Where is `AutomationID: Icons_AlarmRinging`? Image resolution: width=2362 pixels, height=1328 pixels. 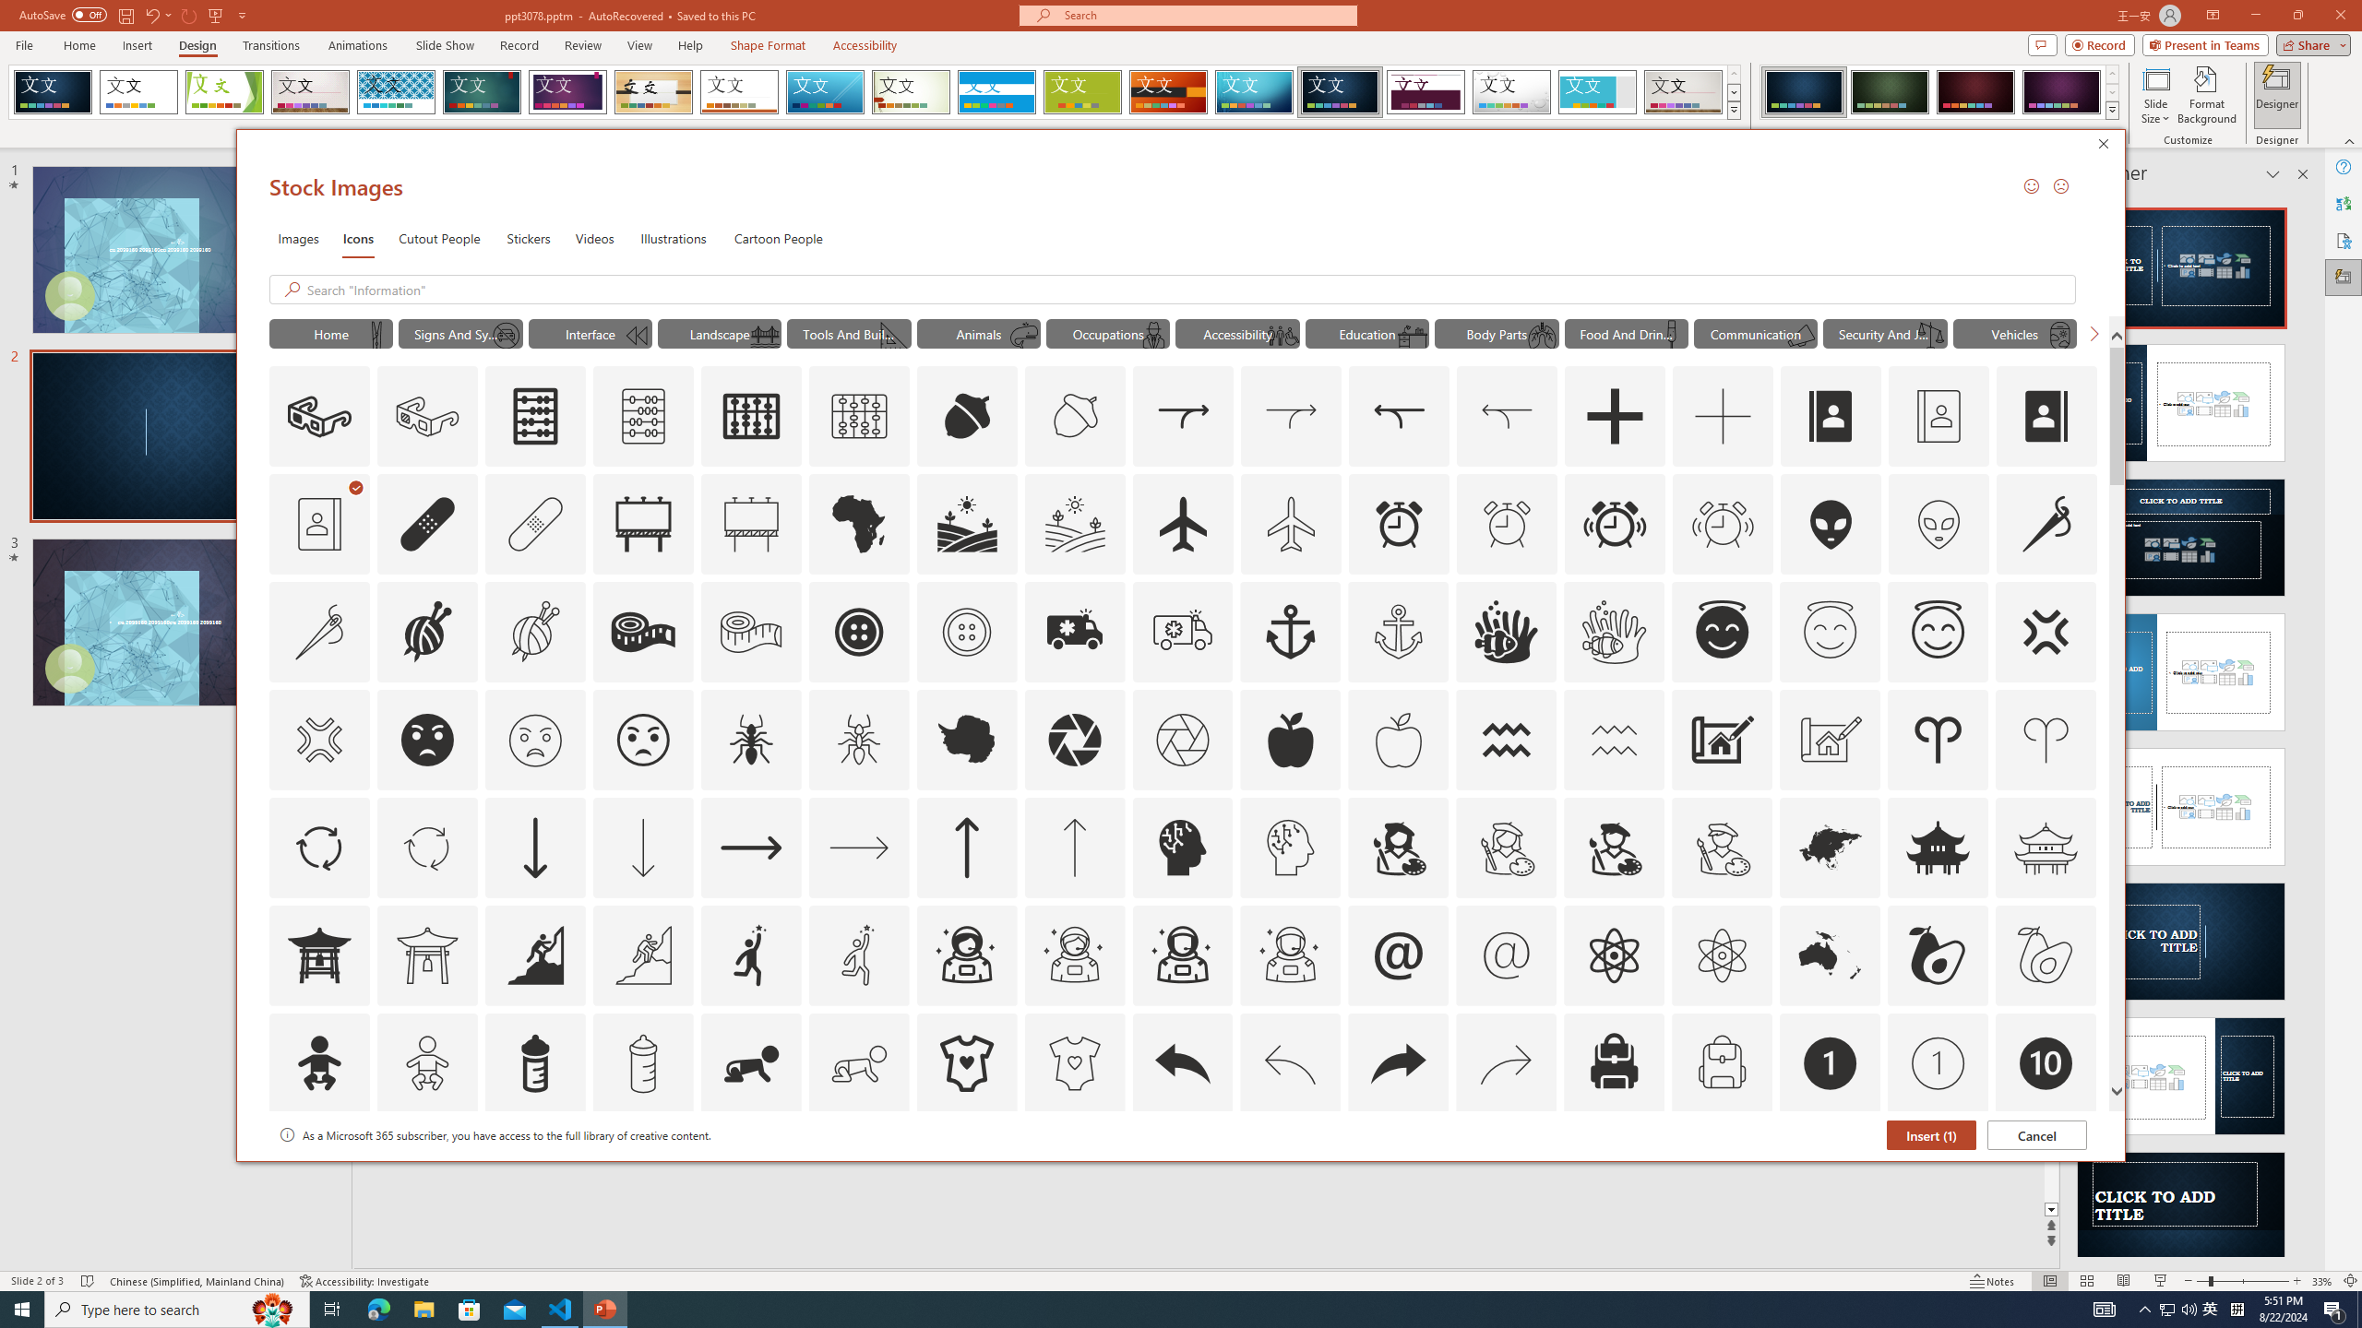
AutomationID: Icons_AlarmRinging is located at coordinates (1615, 524).